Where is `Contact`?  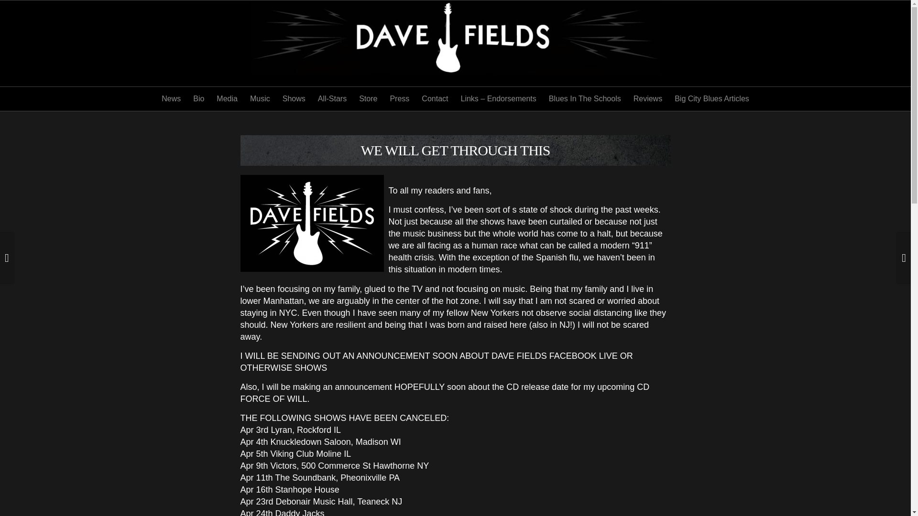
Contact is located at coordinates (435, 99).